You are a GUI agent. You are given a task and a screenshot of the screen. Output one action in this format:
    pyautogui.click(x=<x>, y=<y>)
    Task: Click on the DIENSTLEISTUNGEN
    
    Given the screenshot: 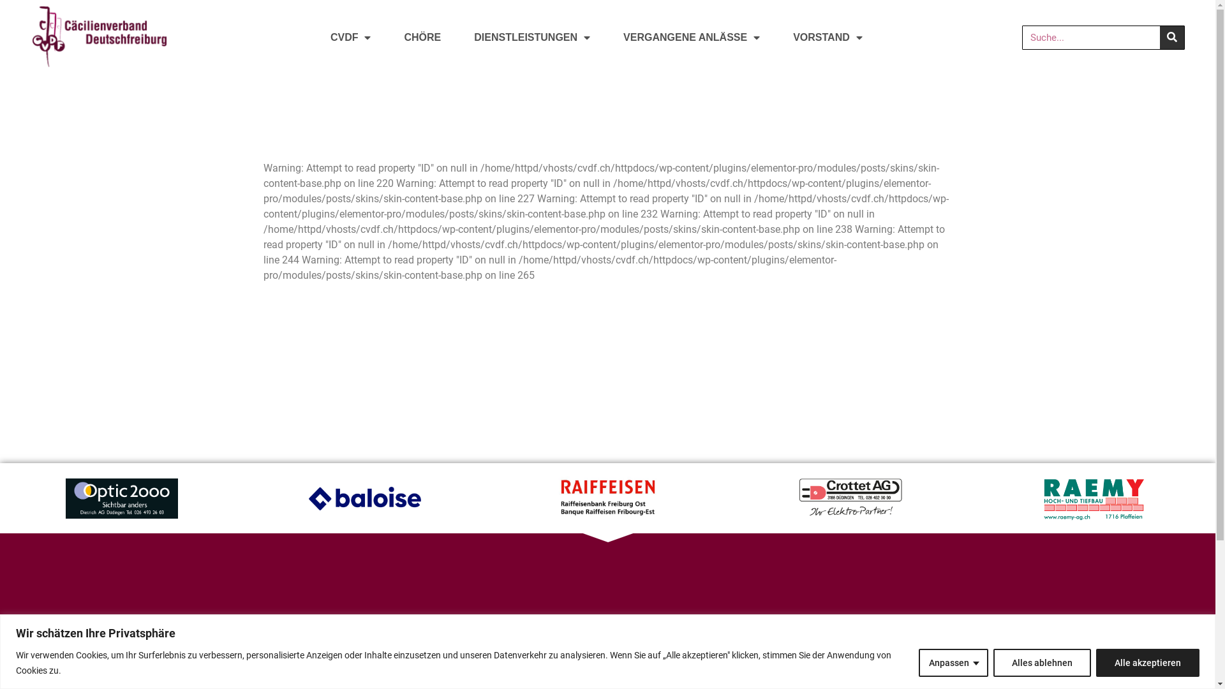 What is the action you would take?
    pyautogui.click(x=532, y=38)
    